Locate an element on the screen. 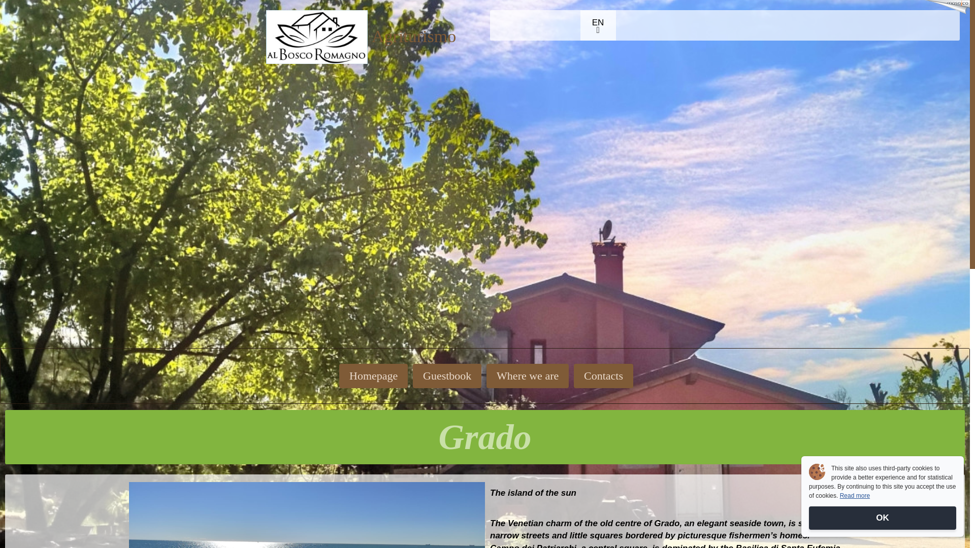 This screenshot has height=548, width=975. Where we are is located at coordinates (527, 375).